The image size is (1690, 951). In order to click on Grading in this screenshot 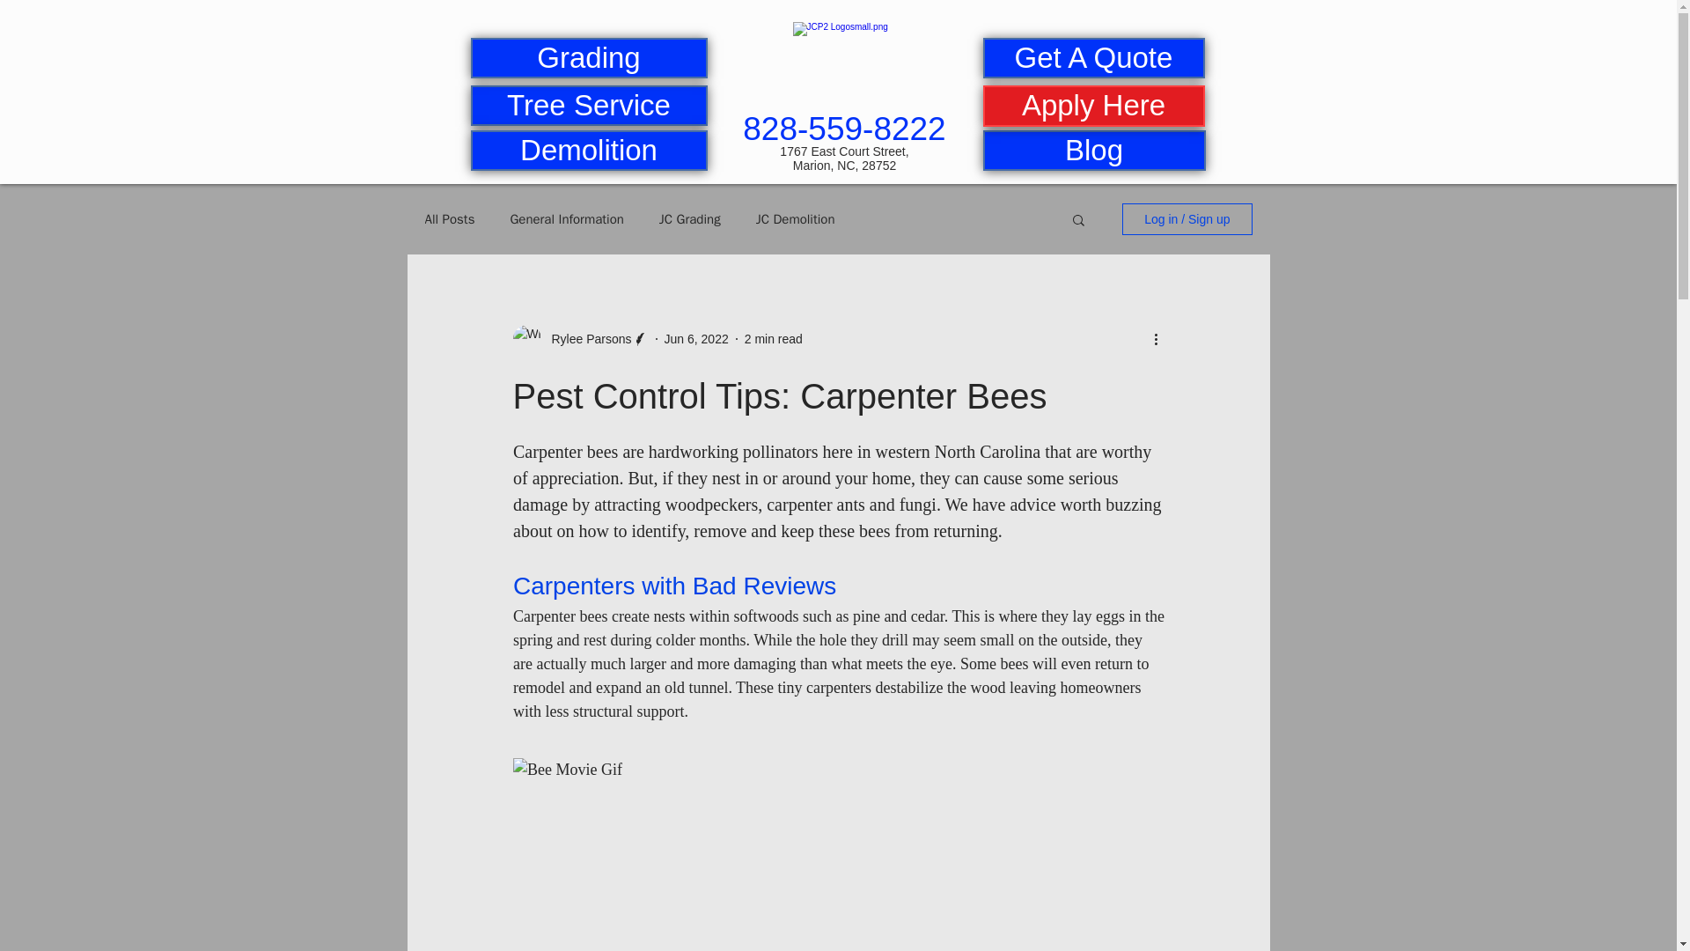, I will do `click(588, 58)`.